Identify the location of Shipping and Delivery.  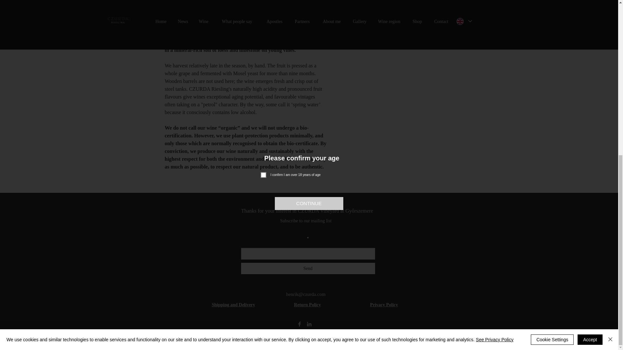
(233, 305).